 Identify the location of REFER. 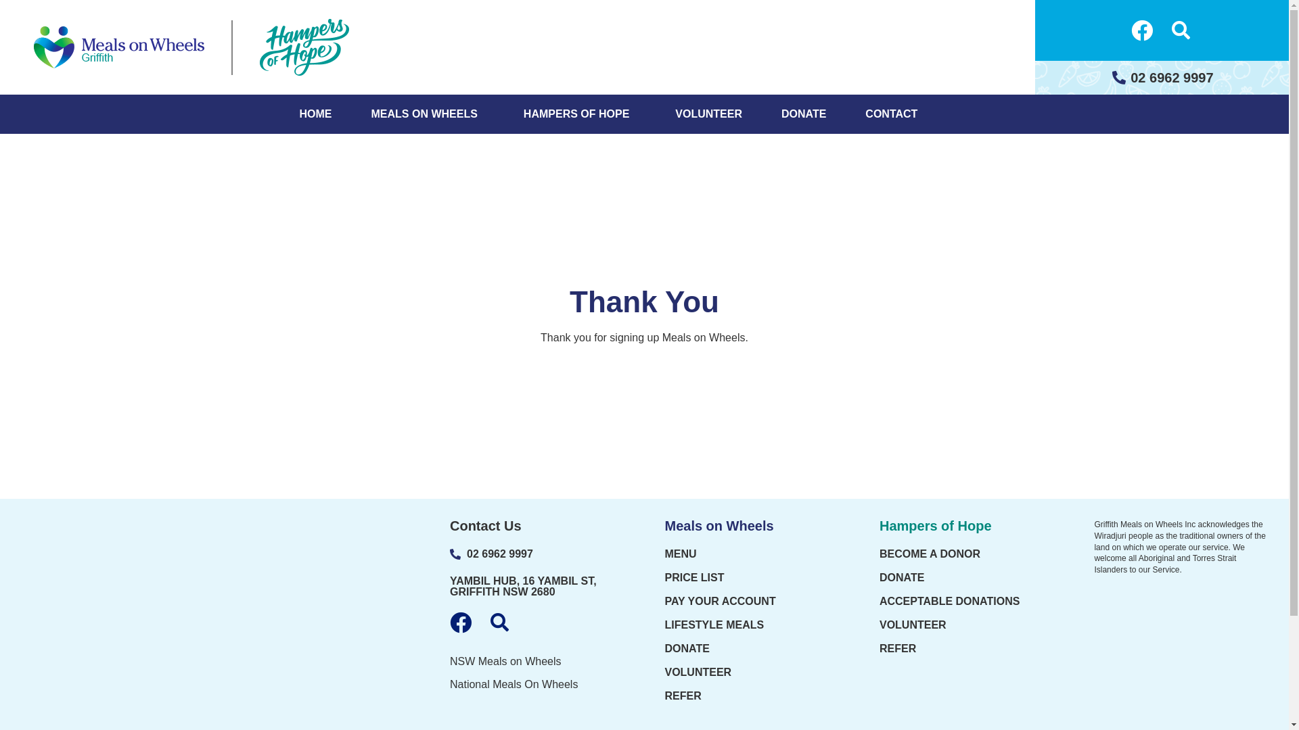
(966, 649).